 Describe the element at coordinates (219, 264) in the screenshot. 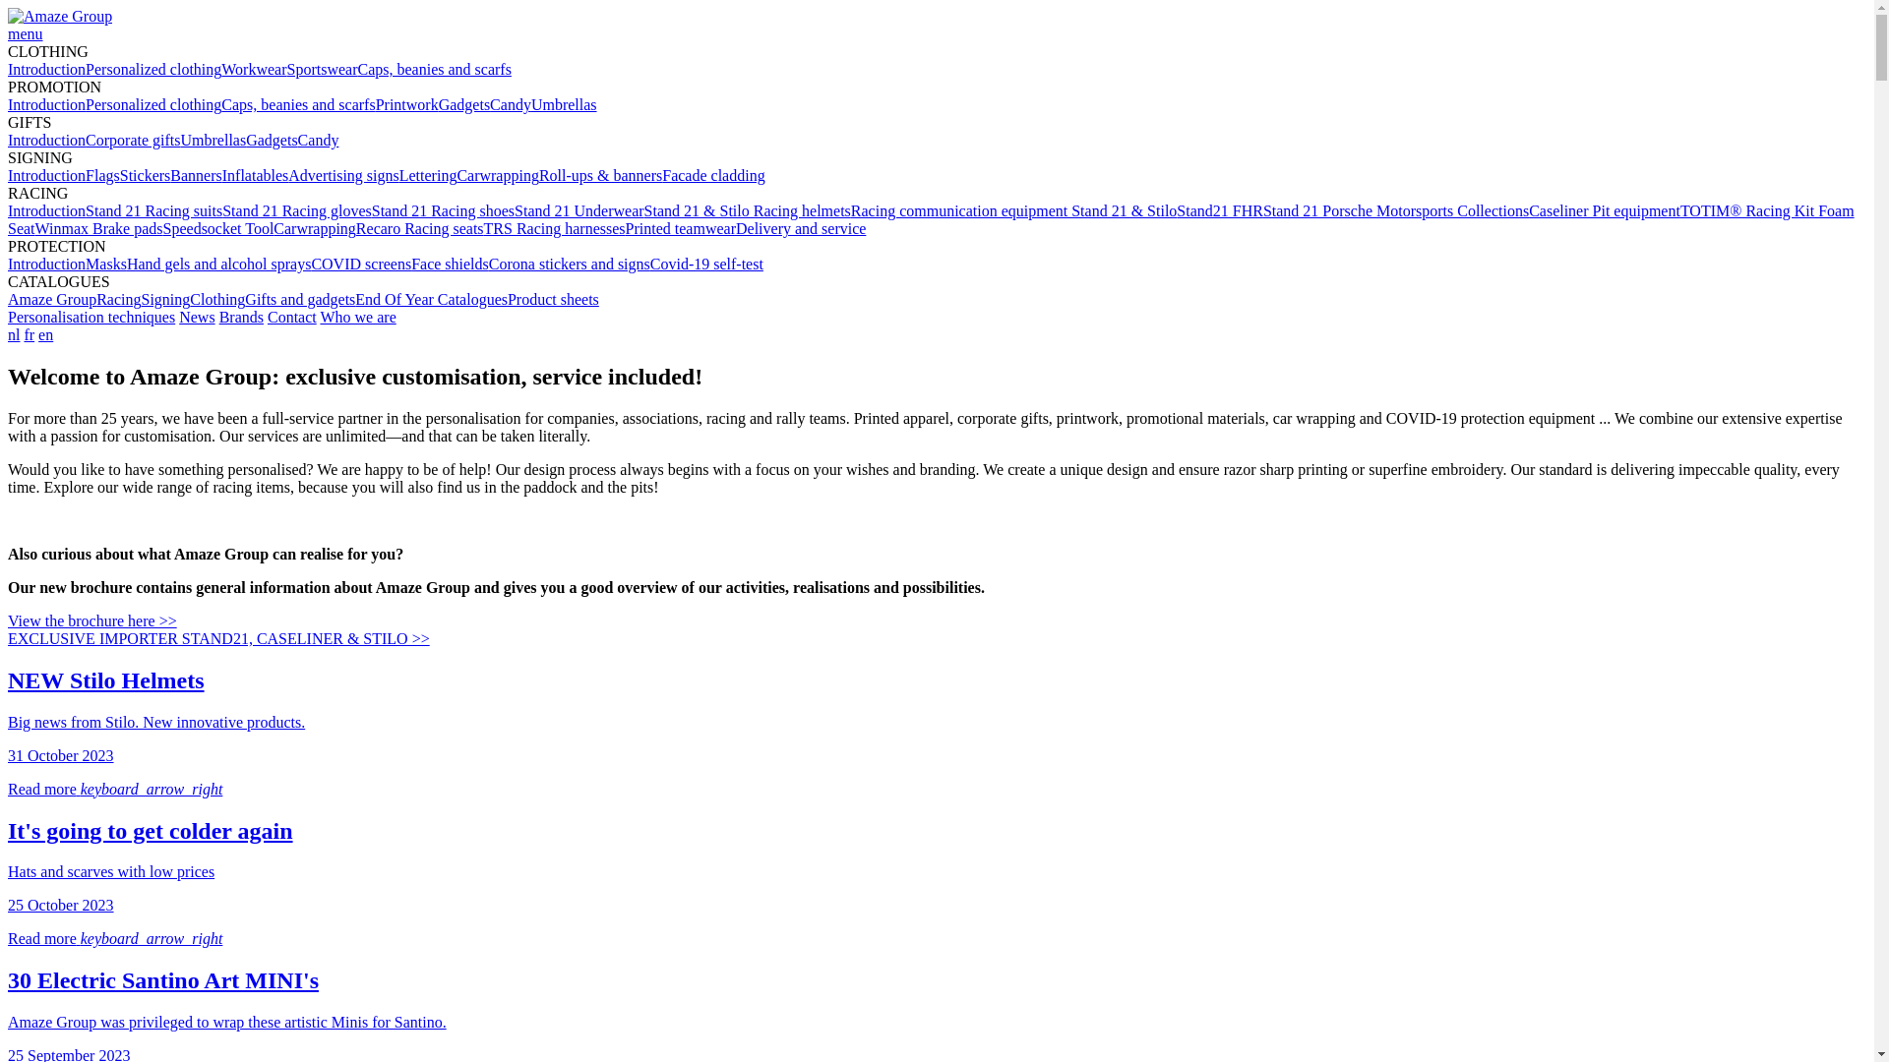

I see `Hand gels and alcohol sprays` at that location.